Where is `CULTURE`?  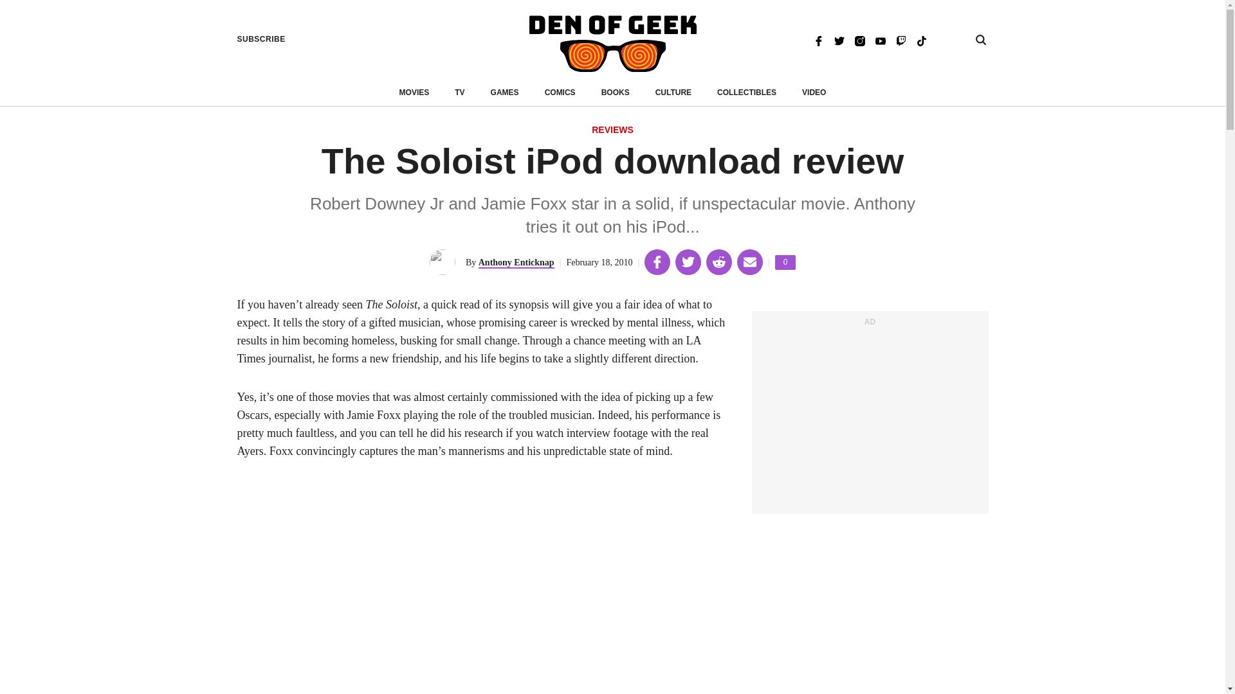 CULTURE is located at coordinates (673, 93).